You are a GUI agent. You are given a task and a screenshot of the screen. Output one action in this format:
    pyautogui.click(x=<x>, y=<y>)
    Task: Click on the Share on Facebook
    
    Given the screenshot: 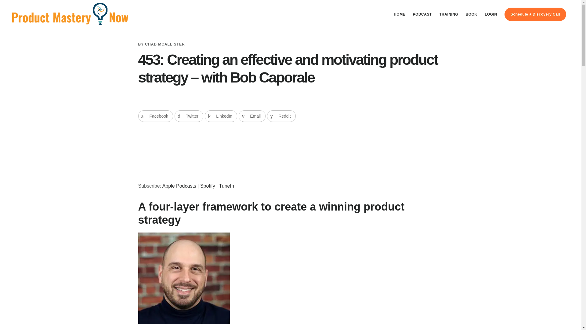 What is the action you would take?
    pyautogui.click(x=155, y=116)
    